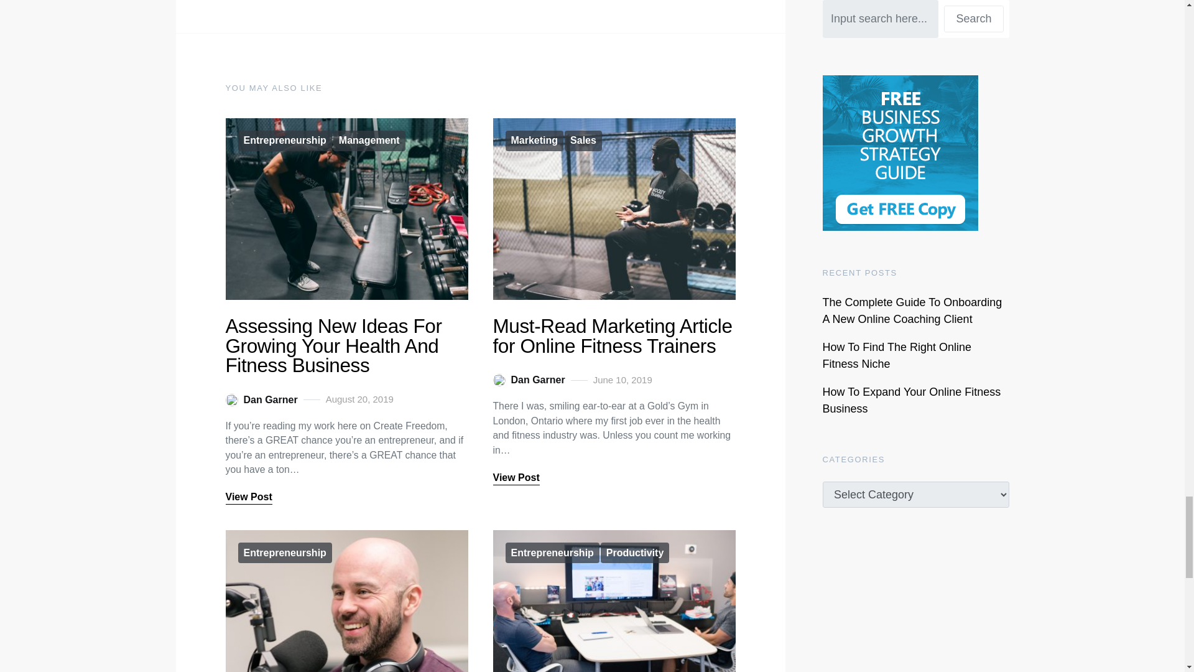  What do you see at coordinates (529, 380) in the screenshot?
I see `View all posts by Dan Garner` at bounding box center [529, 380].